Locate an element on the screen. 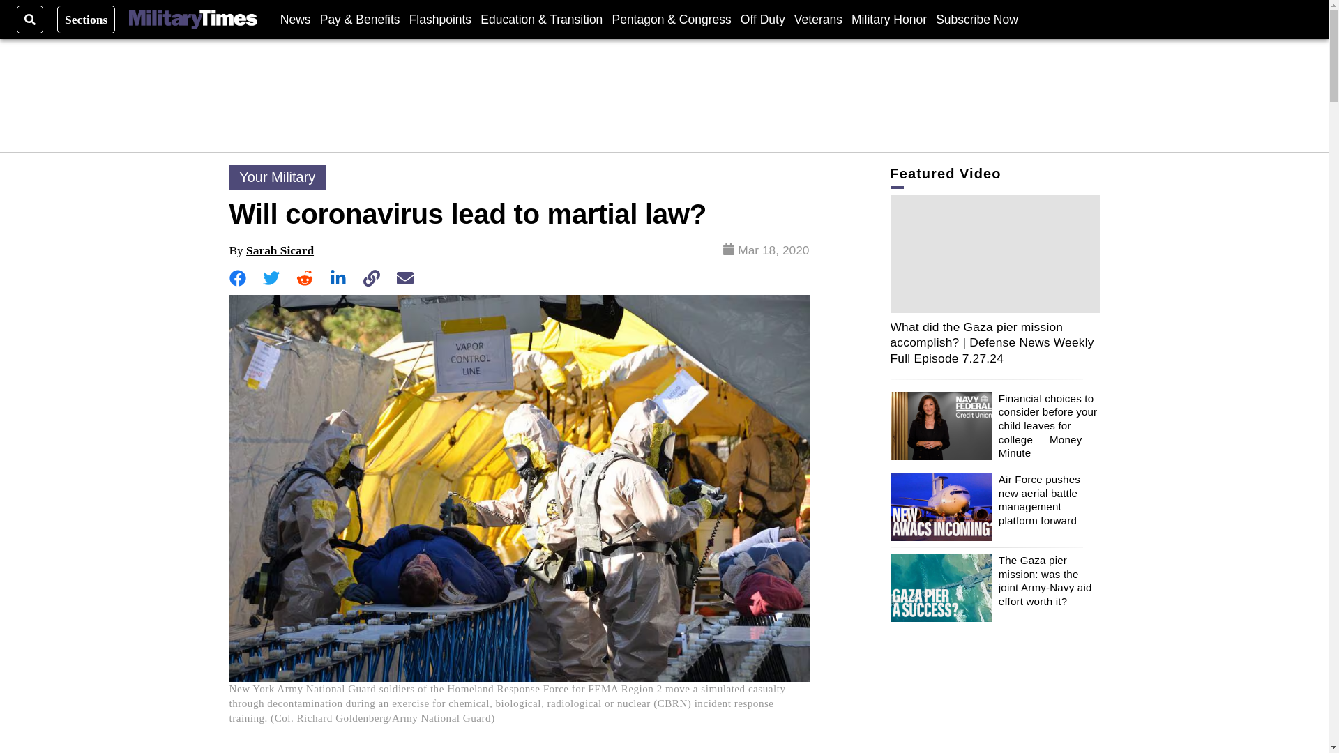 This screenshot has width=1339, height=753. Military Times Logo is located at coordinates (192, 20).